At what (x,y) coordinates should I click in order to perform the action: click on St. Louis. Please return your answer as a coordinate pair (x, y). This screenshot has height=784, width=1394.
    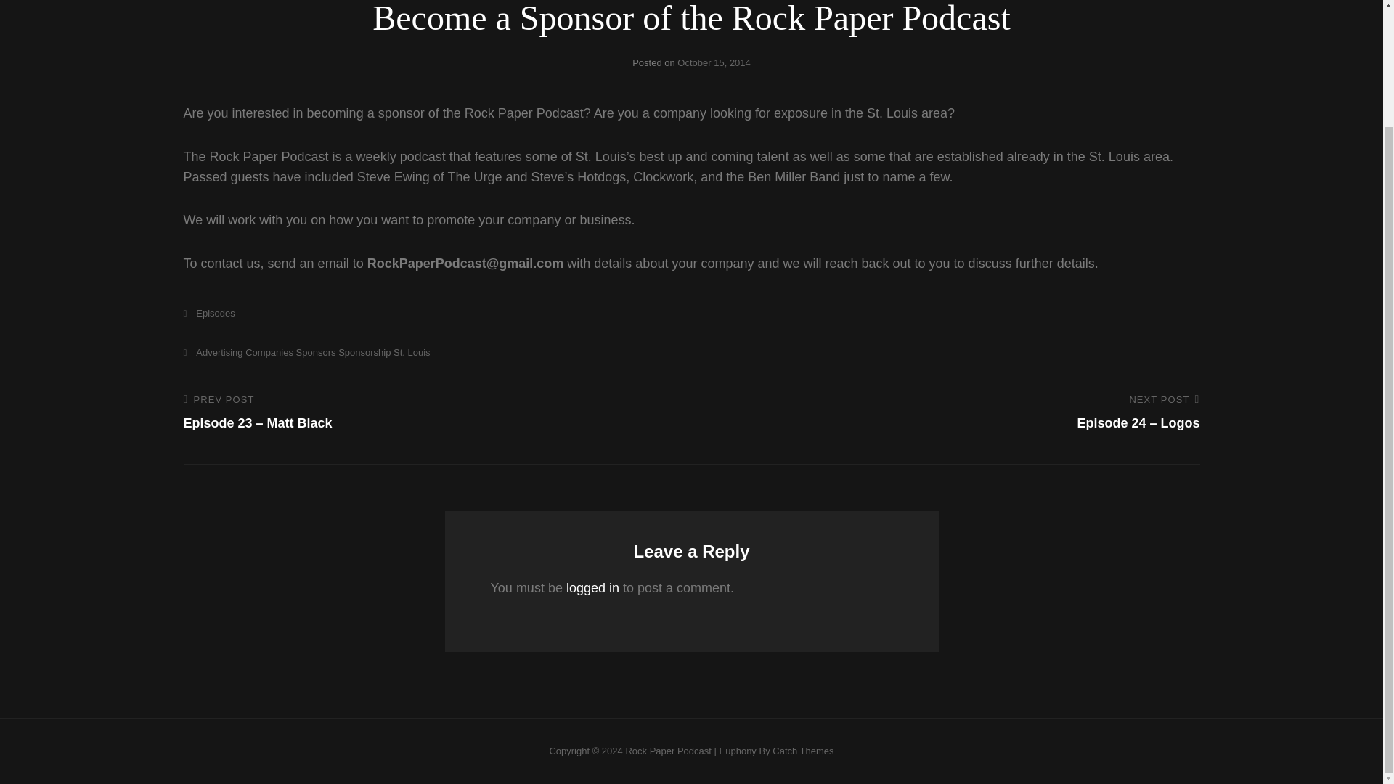
    Looking at the image, I should click on (412, 352).